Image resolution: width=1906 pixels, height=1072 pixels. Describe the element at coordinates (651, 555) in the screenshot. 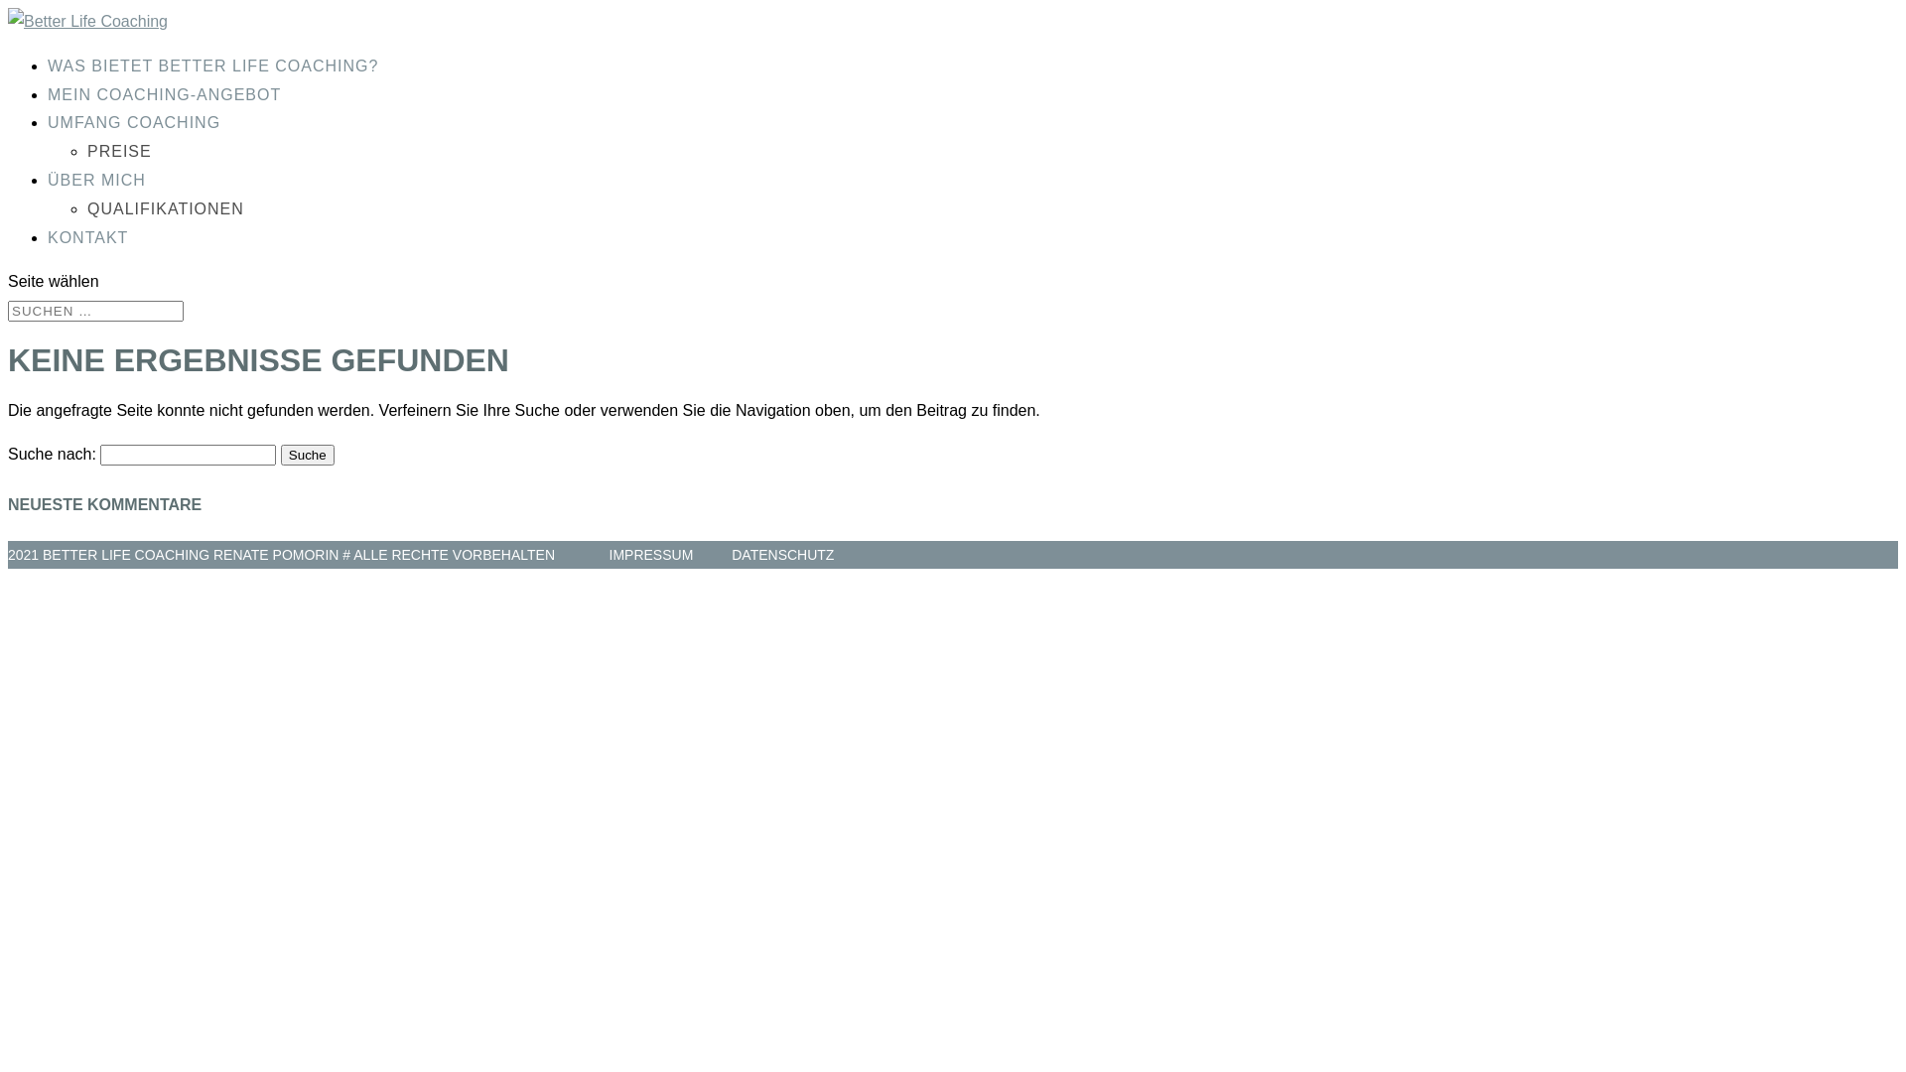

I see `IMPRESSUM` at that location.